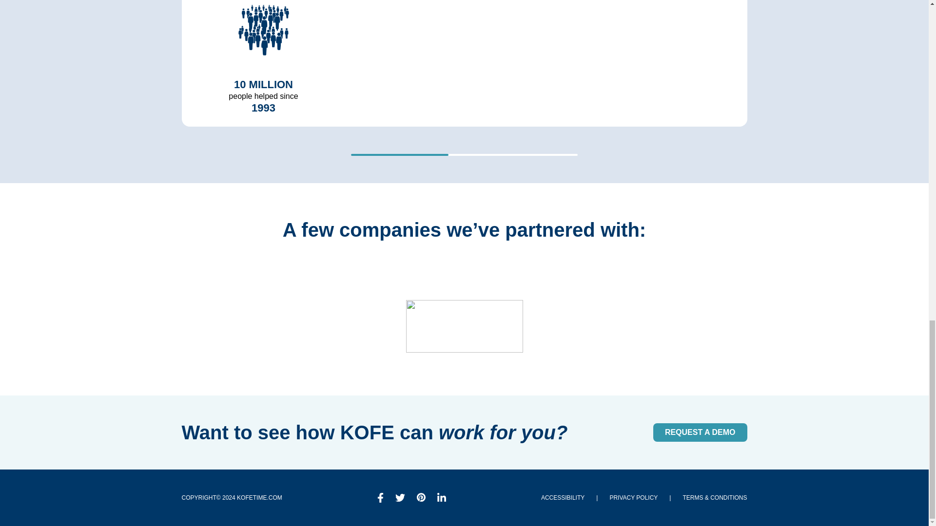 The image size is (936, 526). Describe the element at coordinates (700, 432) in the screenshot. I see `REQUEST A DEMO` at that location.